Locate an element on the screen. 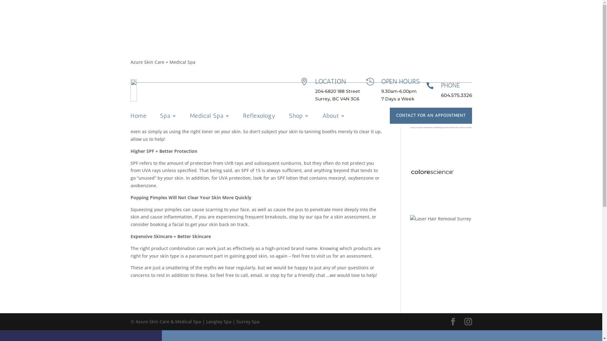  Reflexology is located at coordinates (259, 117).